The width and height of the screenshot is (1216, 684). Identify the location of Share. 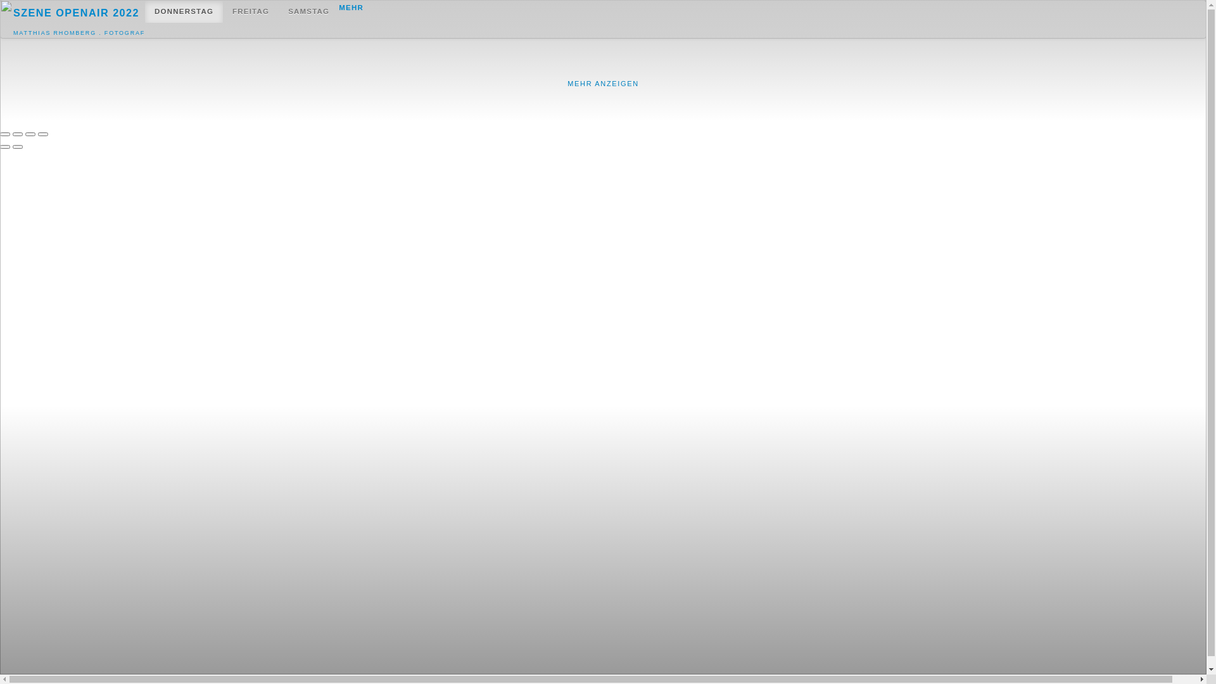
(18, 134).